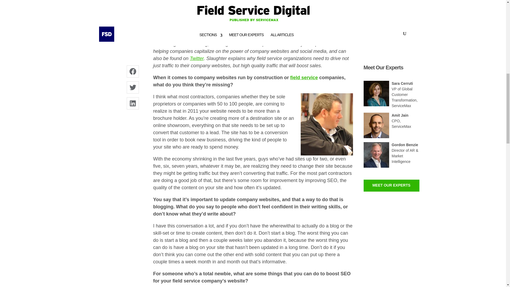  What do you see at coordinates (391, 185) in the screenshot?
I see `MEET OUR EXPERTS` at bounding box center [391, 185].